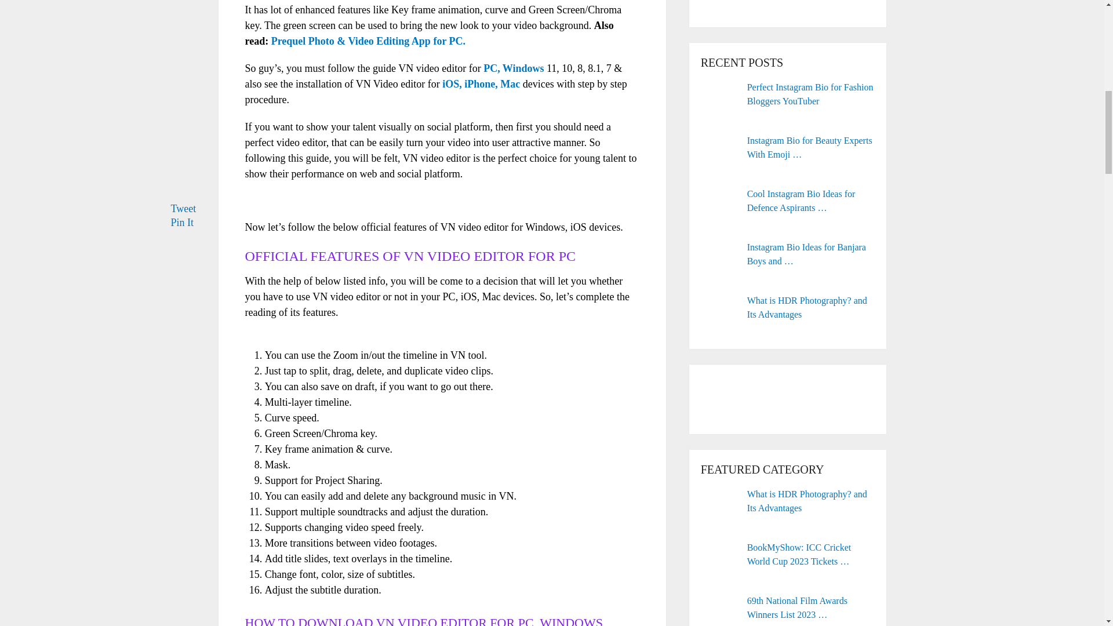  Describe the element at coordinates (515, 68) in the screenshot. I see `PC, Windows` at that location.